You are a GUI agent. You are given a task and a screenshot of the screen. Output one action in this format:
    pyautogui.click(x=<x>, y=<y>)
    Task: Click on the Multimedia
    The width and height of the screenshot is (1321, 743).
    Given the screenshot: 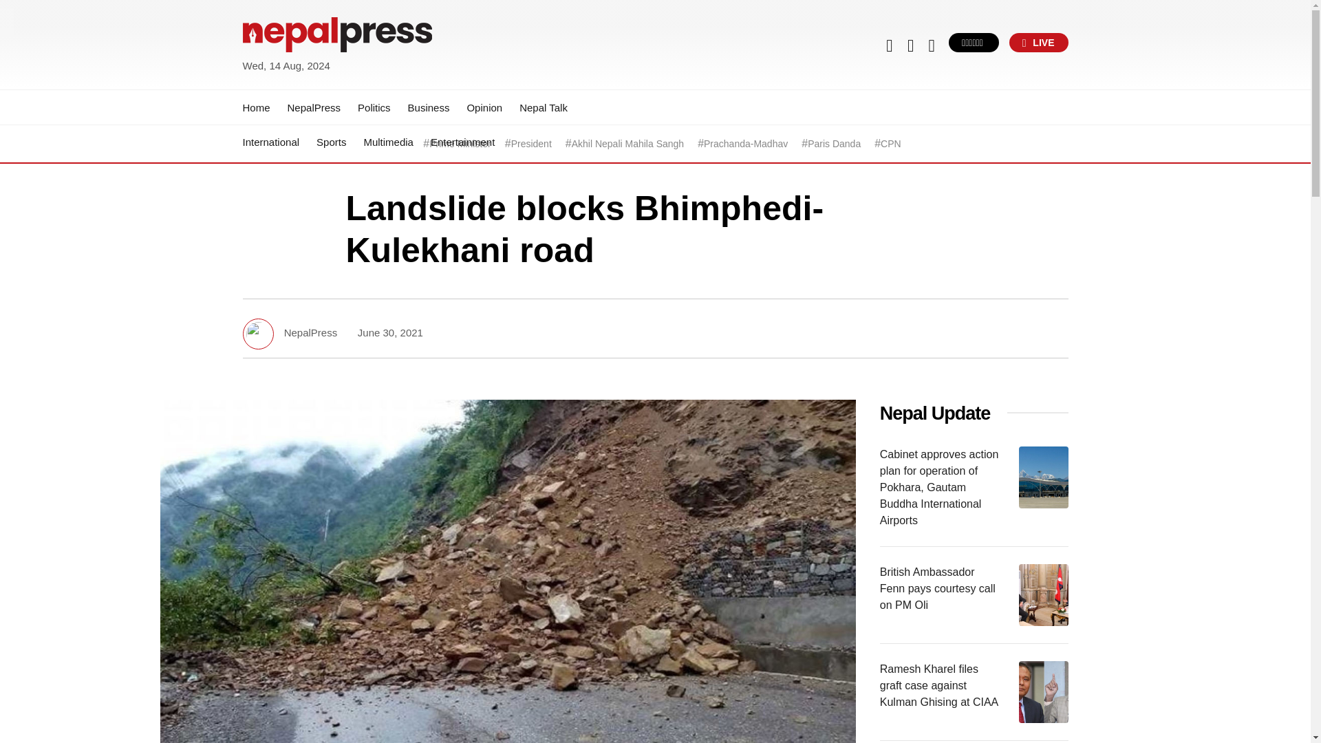 What is the action you would take?
    pyautogui.click(x=388, y=142)
    